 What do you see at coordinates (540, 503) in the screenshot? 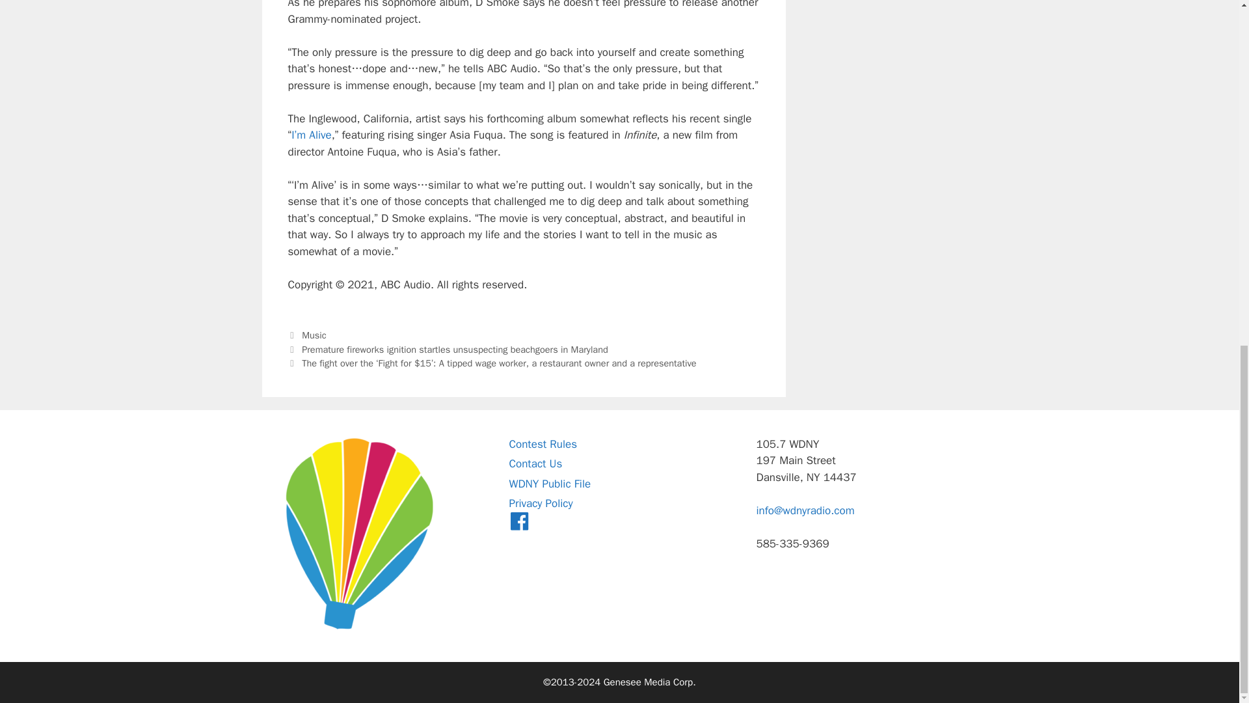
I see `Privacy Policy` at bounding box center [540, 503].